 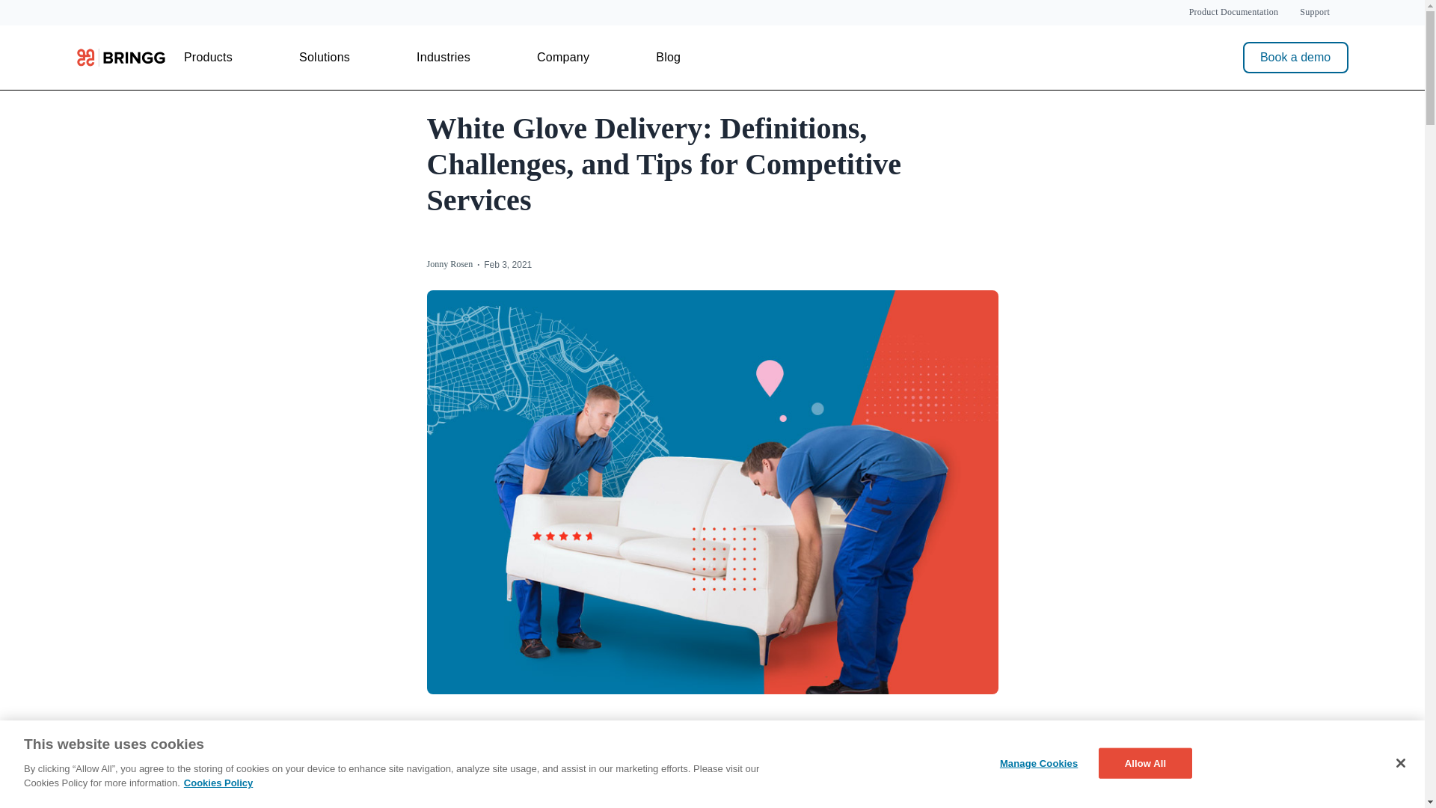 I want to click on Product Documentation, so click(x=1234, y=12).